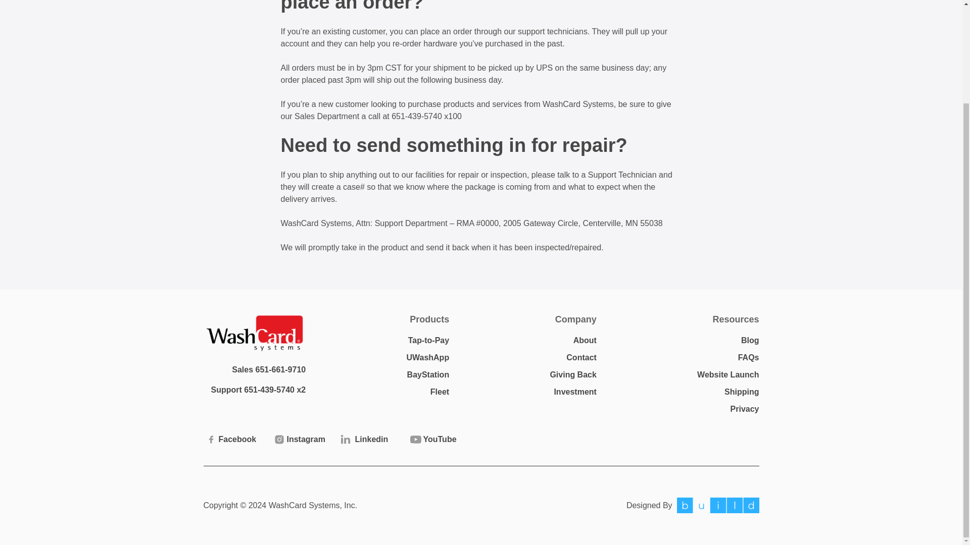  I want to click on Investment, so click(575, 392).